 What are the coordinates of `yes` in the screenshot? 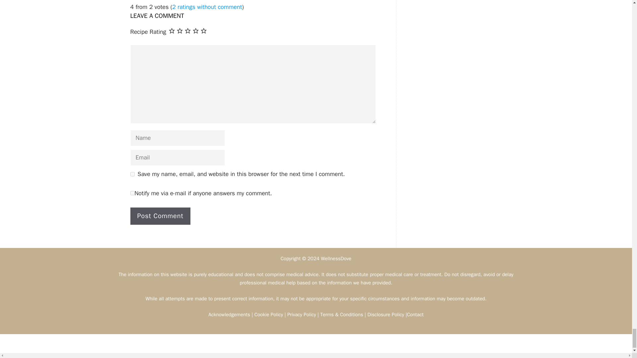 It's located at (132, 174).